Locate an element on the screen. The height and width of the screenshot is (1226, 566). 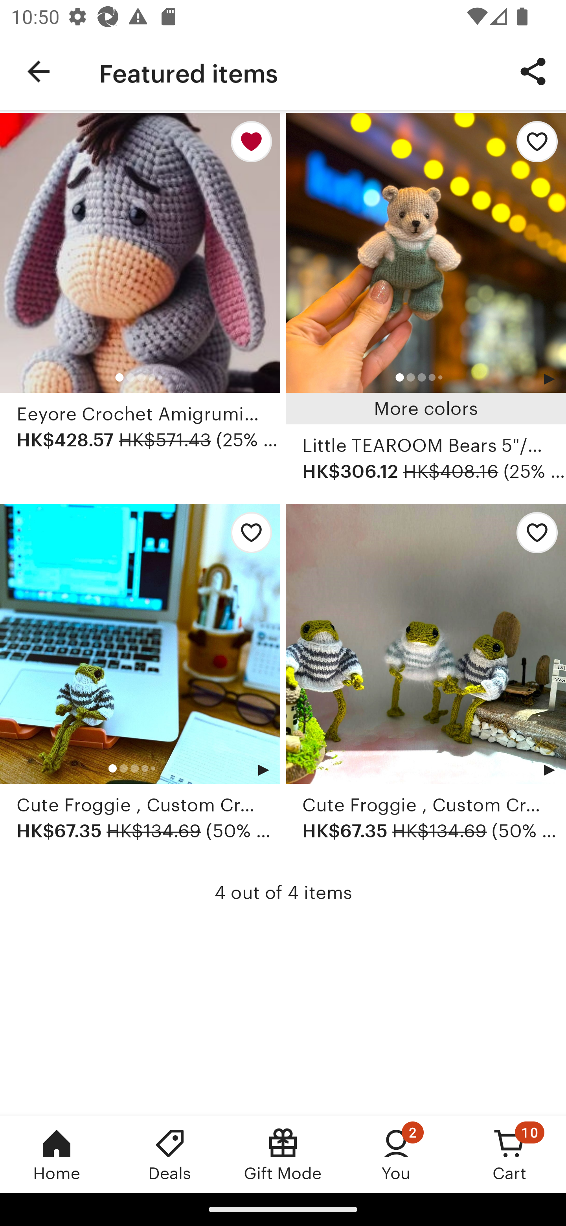
Share Button is located at coordinates (533, 71).